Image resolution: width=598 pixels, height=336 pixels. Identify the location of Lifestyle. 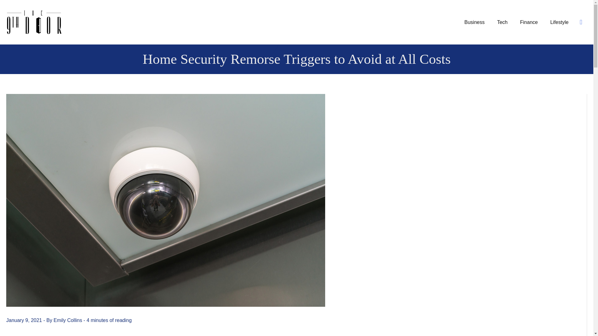
(559, 22).